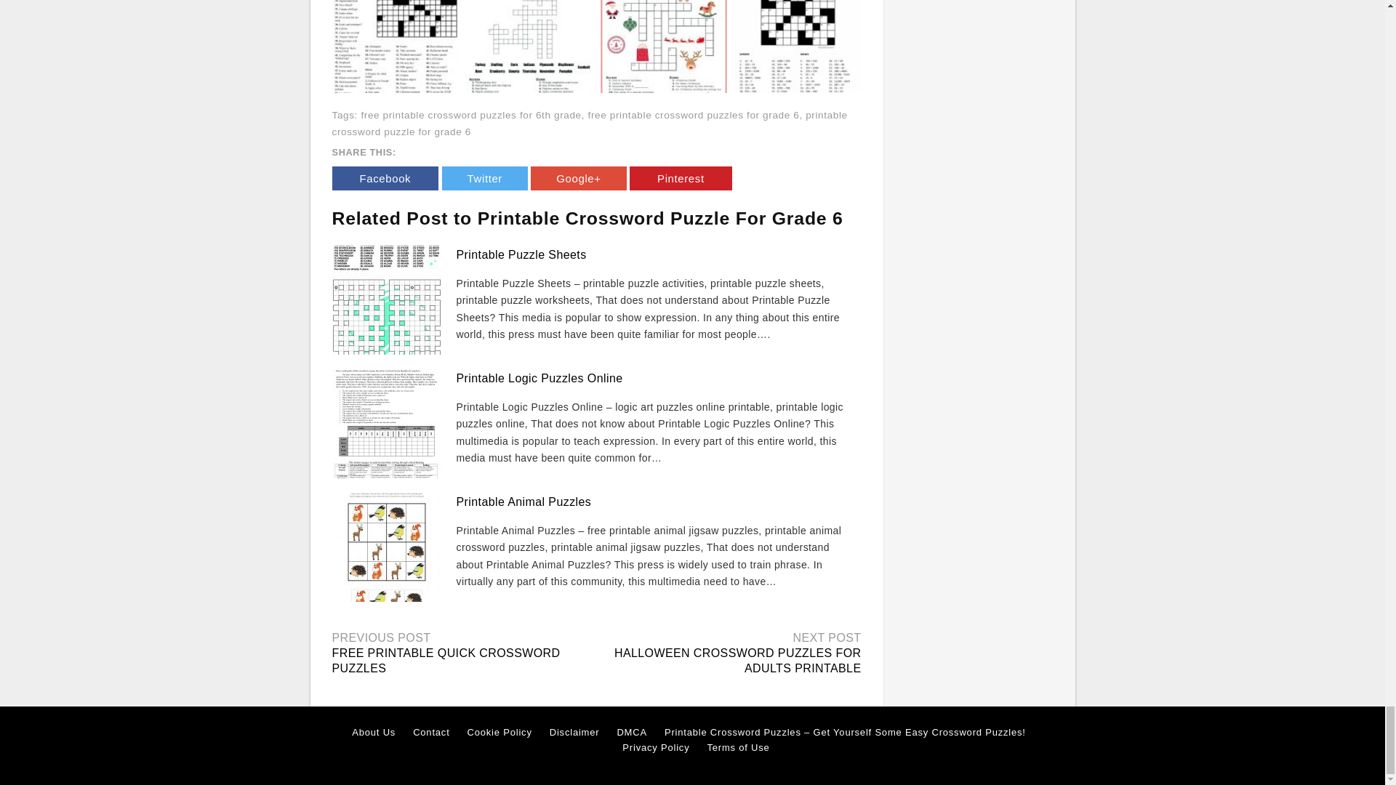 The height and width of the screenshot is (785, 1396). What do you see at coordinates (385, 178) in the screenshot?
I see `Facebook` at bounding box center [385, 178].